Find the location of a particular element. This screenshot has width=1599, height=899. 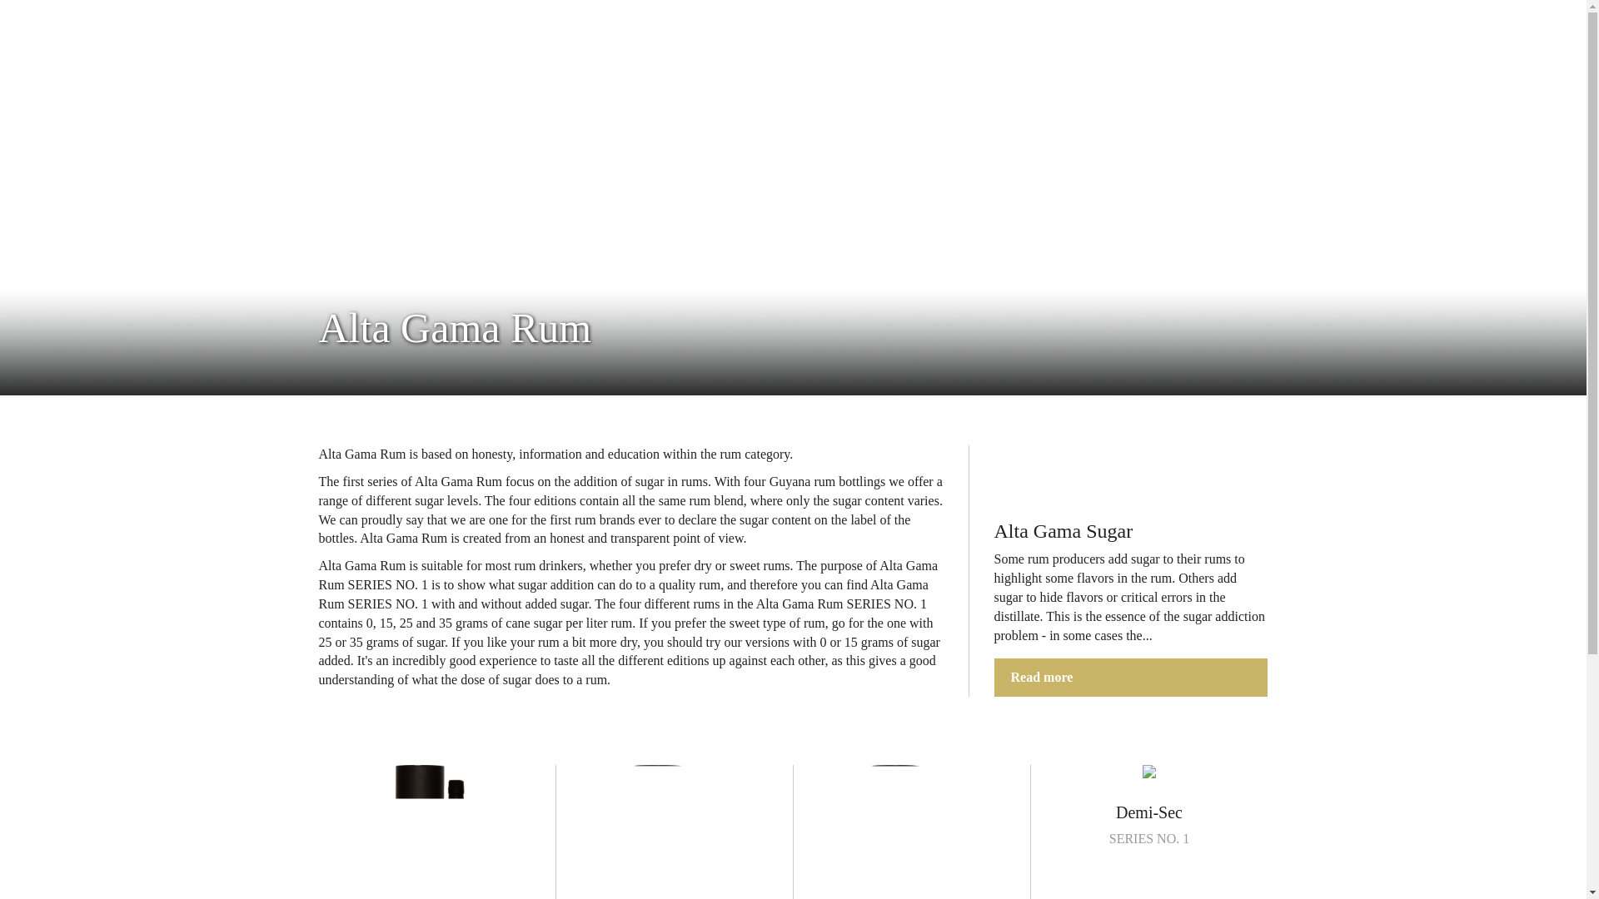

RUMS is located at coordinates (1199, 82).